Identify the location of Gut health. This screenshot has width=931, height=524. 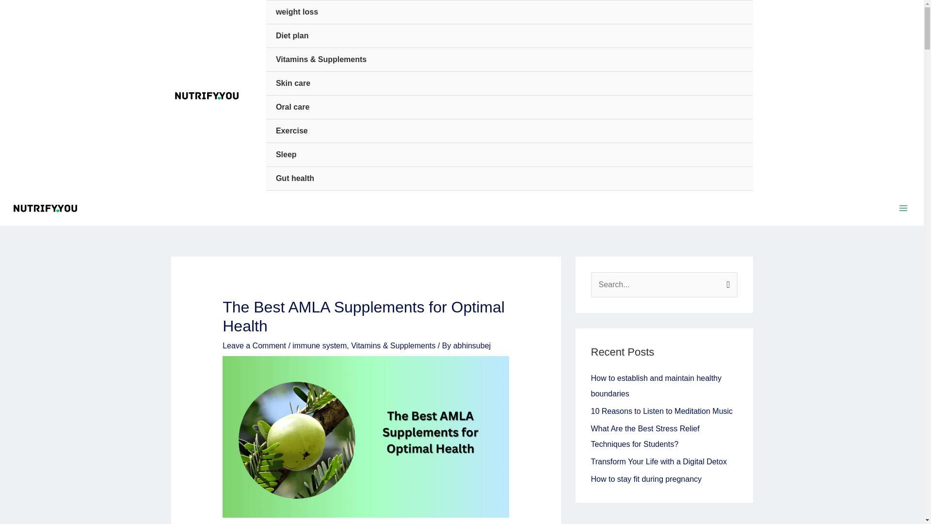
(510, 179).